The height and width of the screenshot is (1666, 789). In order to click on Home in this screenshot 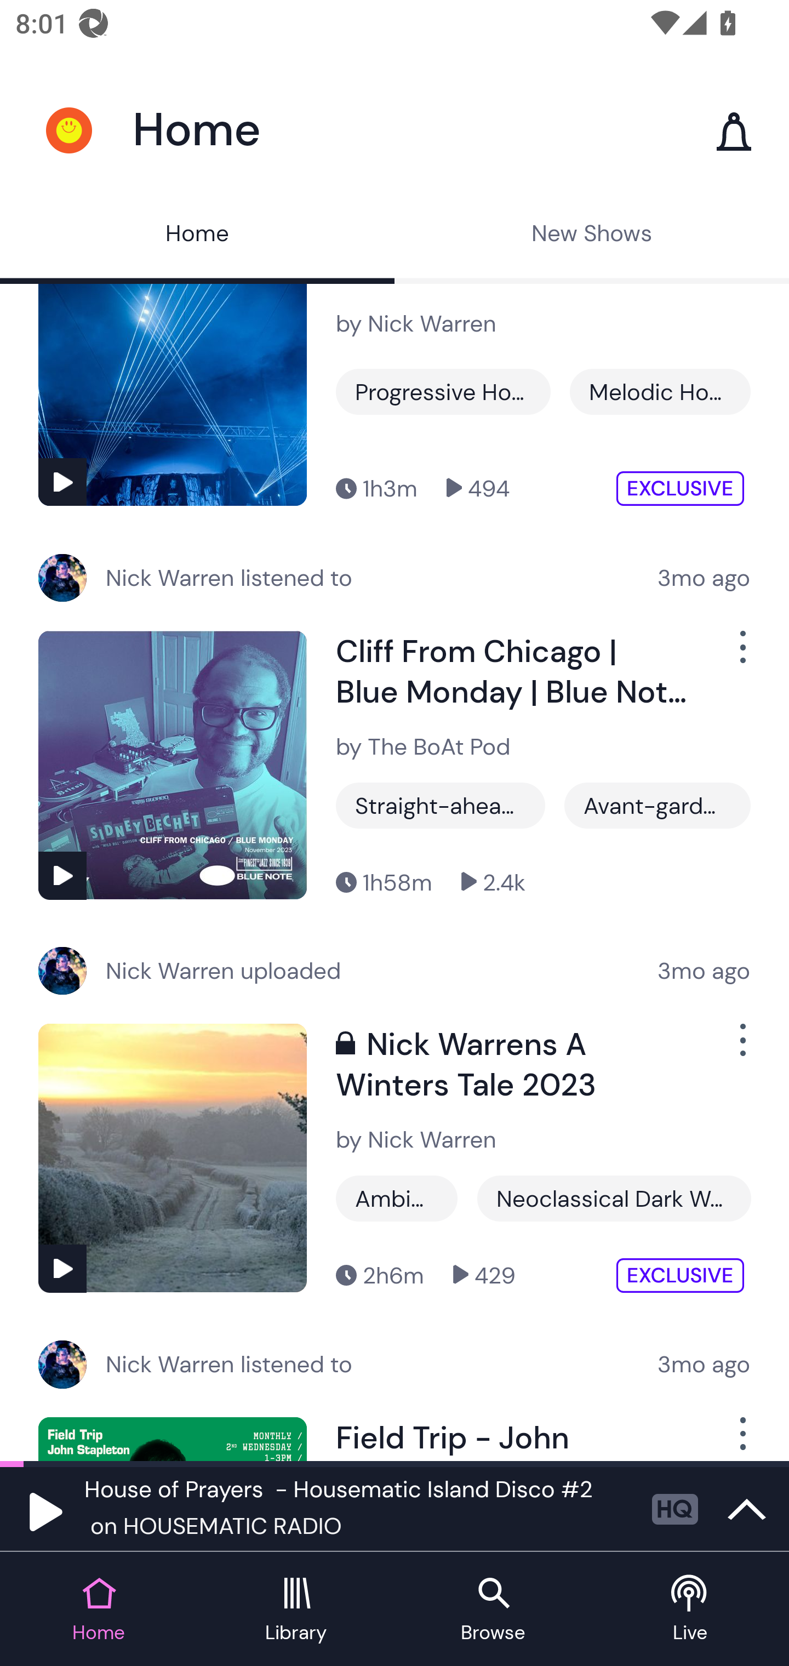, I will do `click(197, 236)`.